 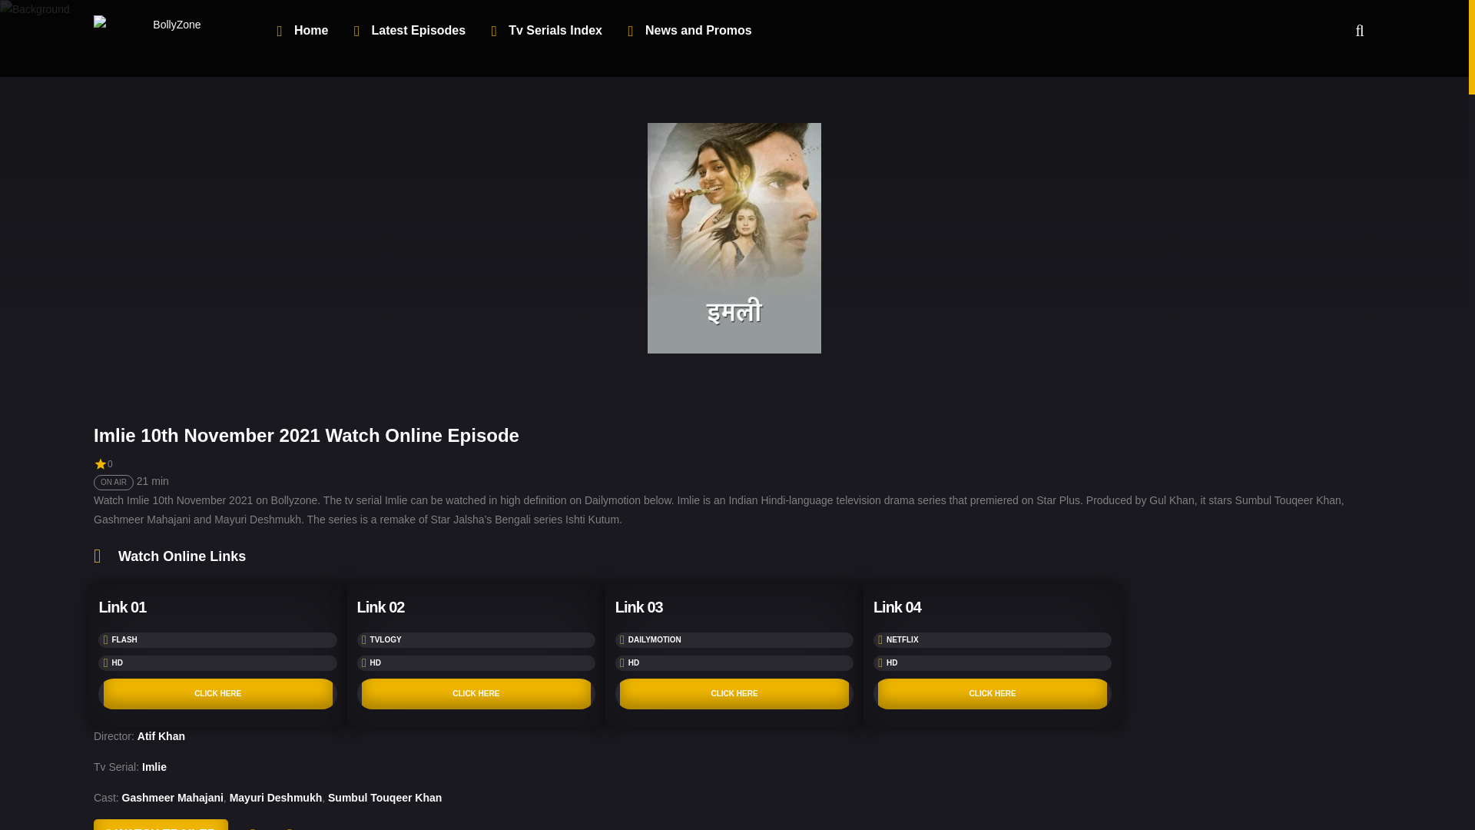 I want to click on CLICK HERE, so click(x=218, y=694).